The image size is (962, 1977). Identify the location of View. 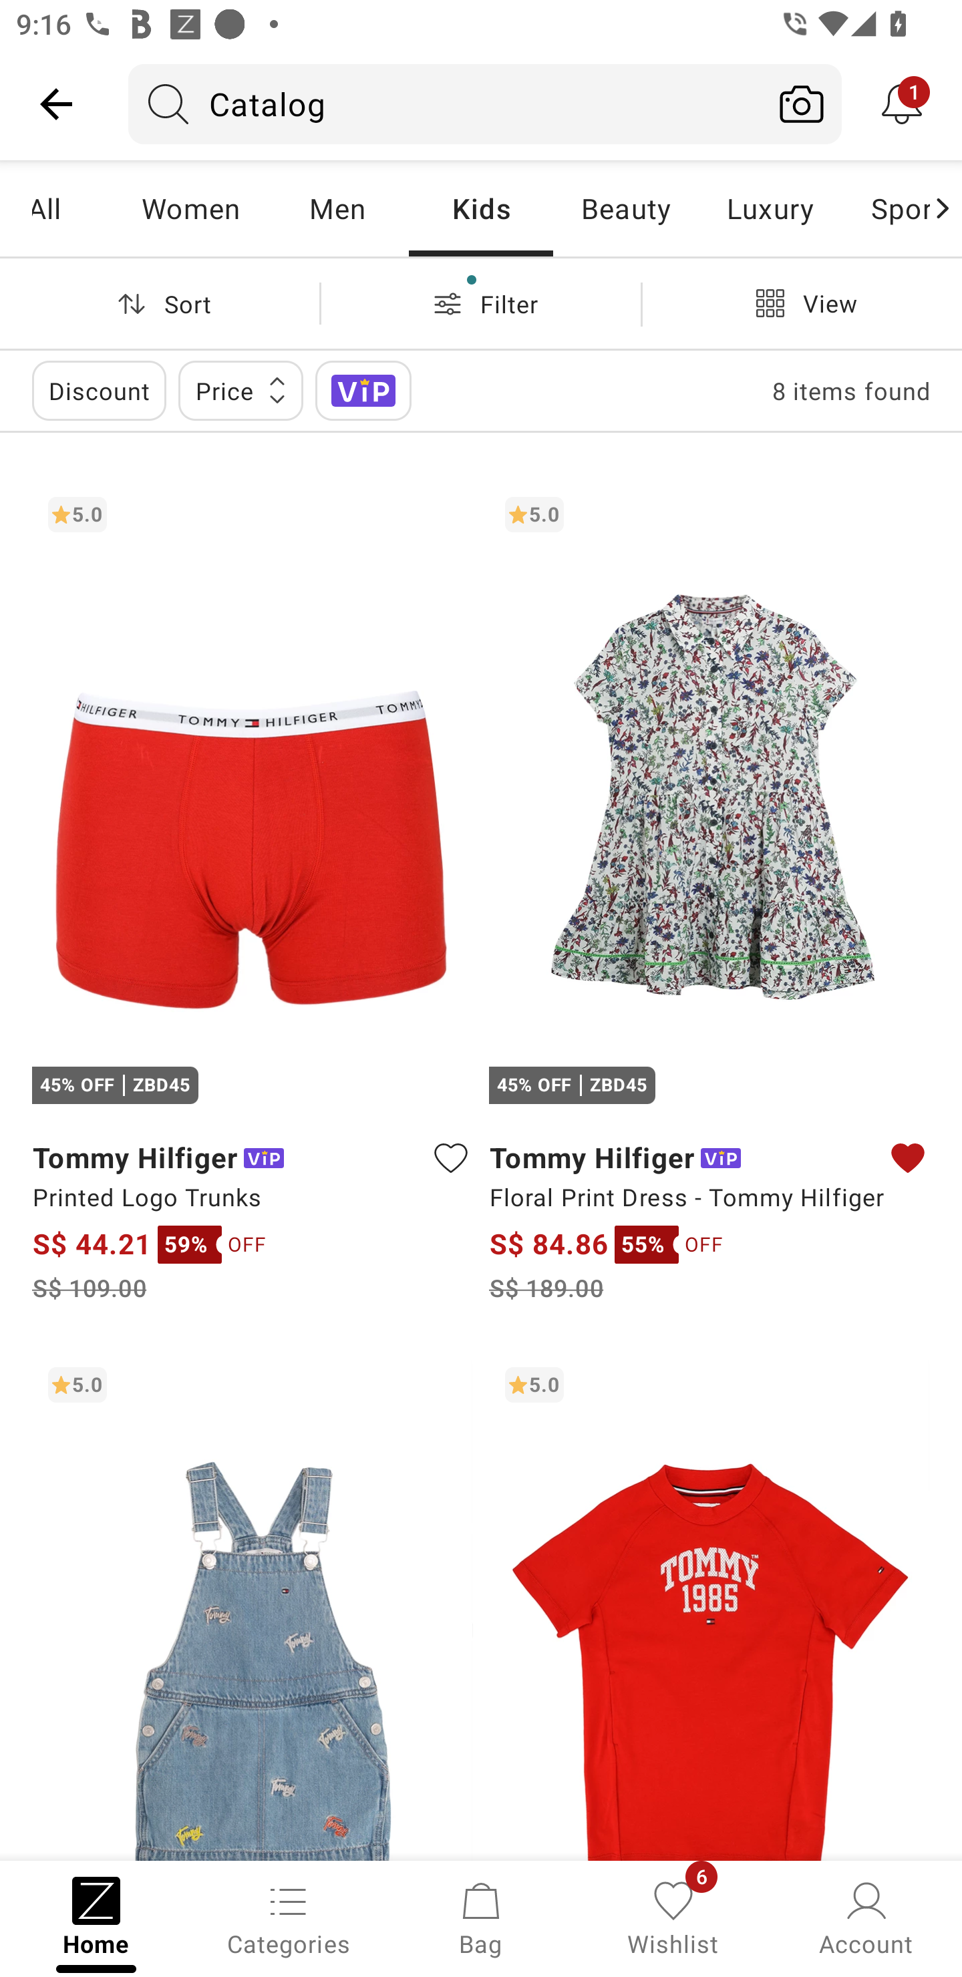
(802, 303).